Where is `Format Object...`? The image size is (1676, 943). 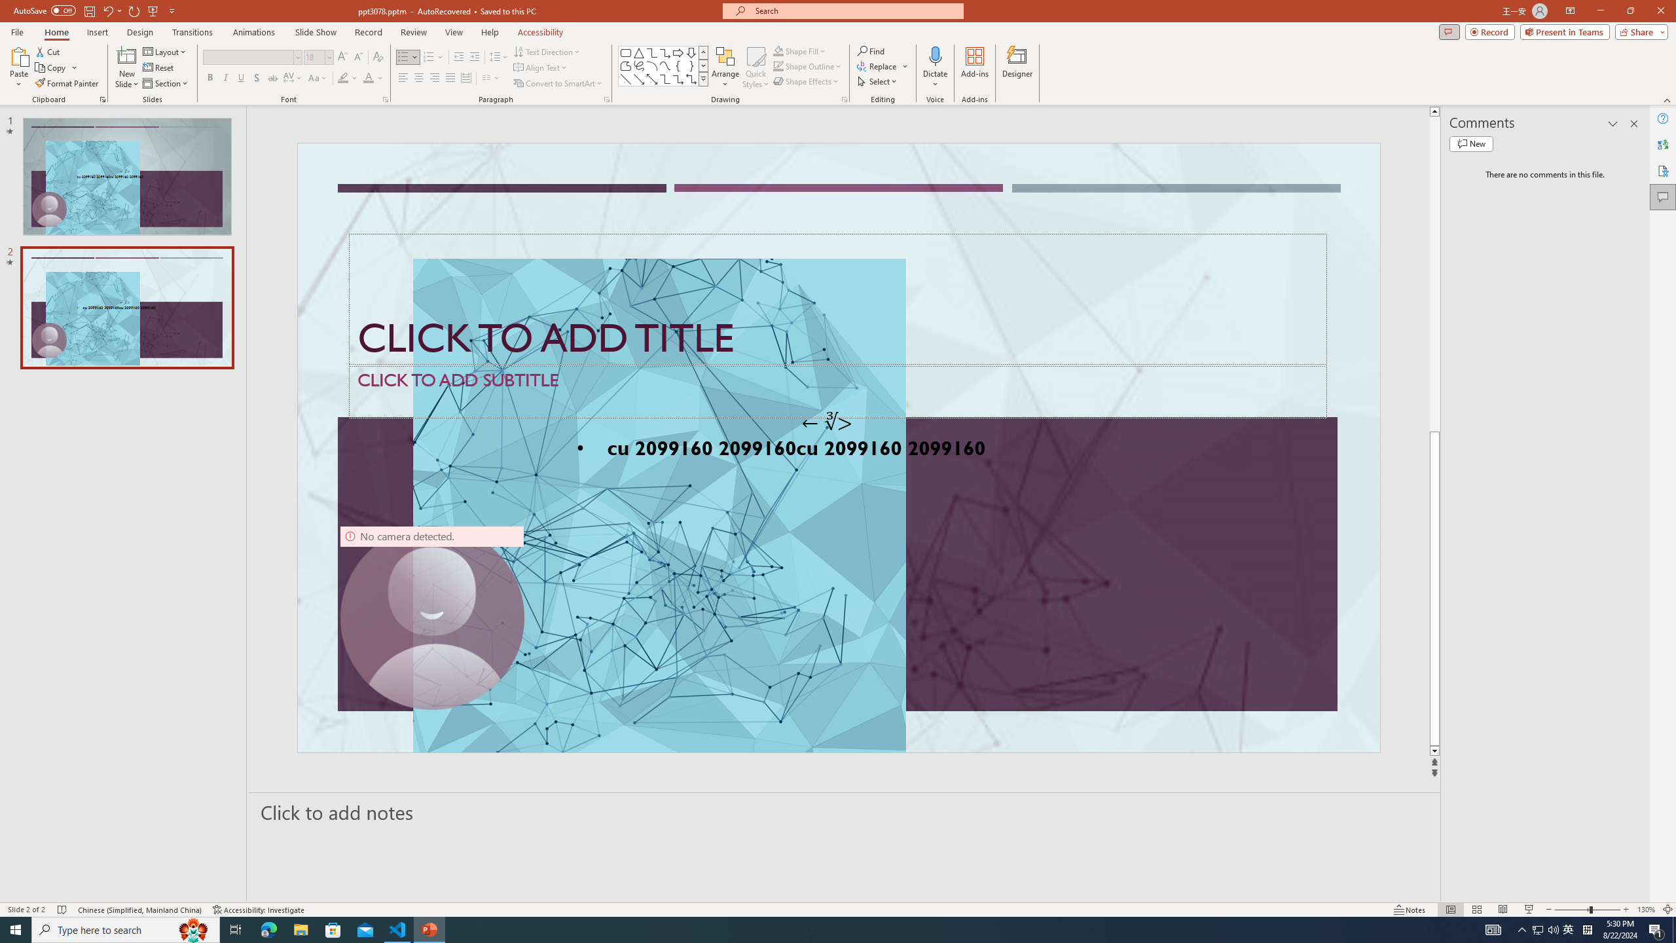
Format Object... is located at coordinates (845, 100).